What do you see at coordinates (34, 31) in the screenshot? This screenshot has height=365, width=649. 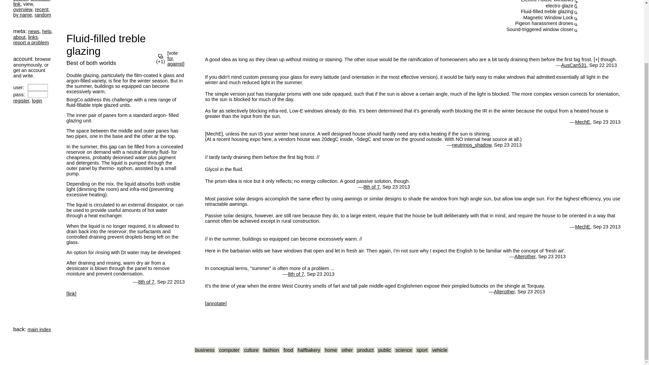 I see `news` at bounding box center [34, 31].